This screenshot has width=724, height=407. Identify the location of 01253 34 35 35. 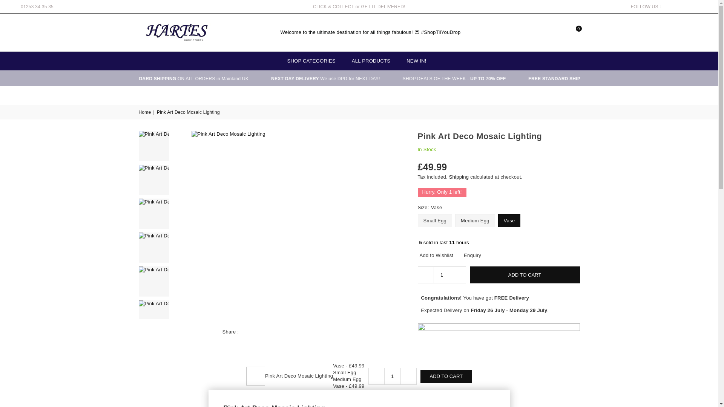
(37, 6).